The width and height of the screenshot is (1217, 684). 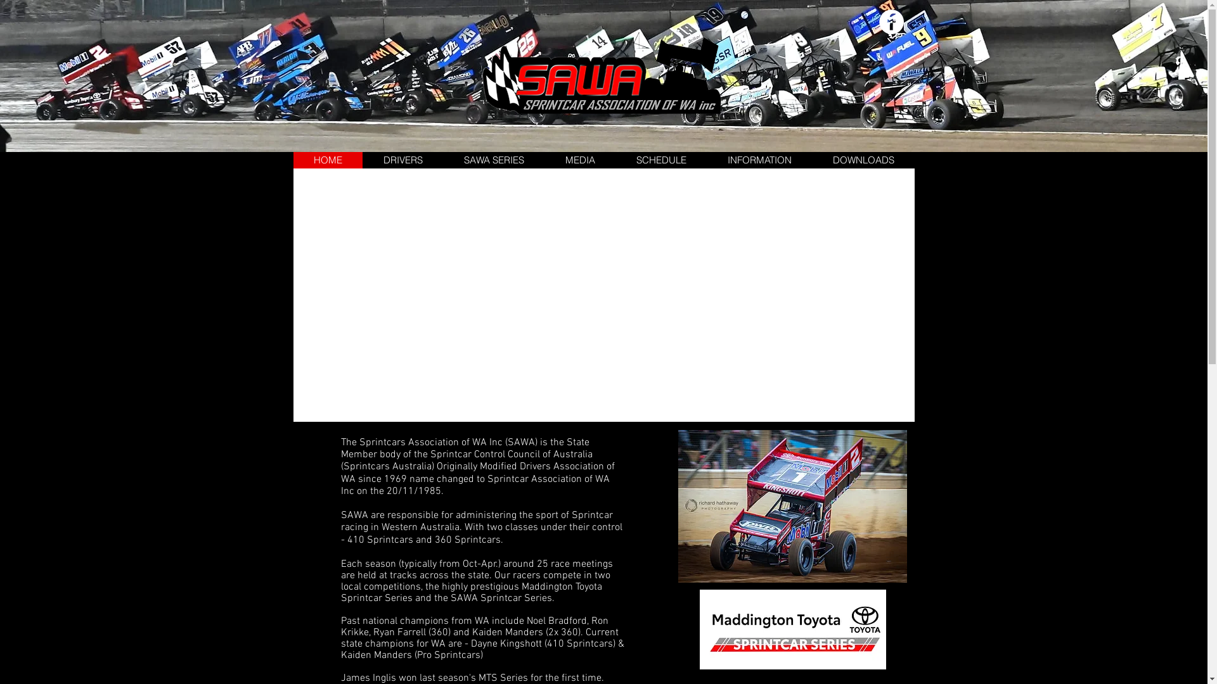 What do you see at coordinates (493, 160) in the screenshot?
I see `SAWA SERIES` at bounding box center [493, 160].